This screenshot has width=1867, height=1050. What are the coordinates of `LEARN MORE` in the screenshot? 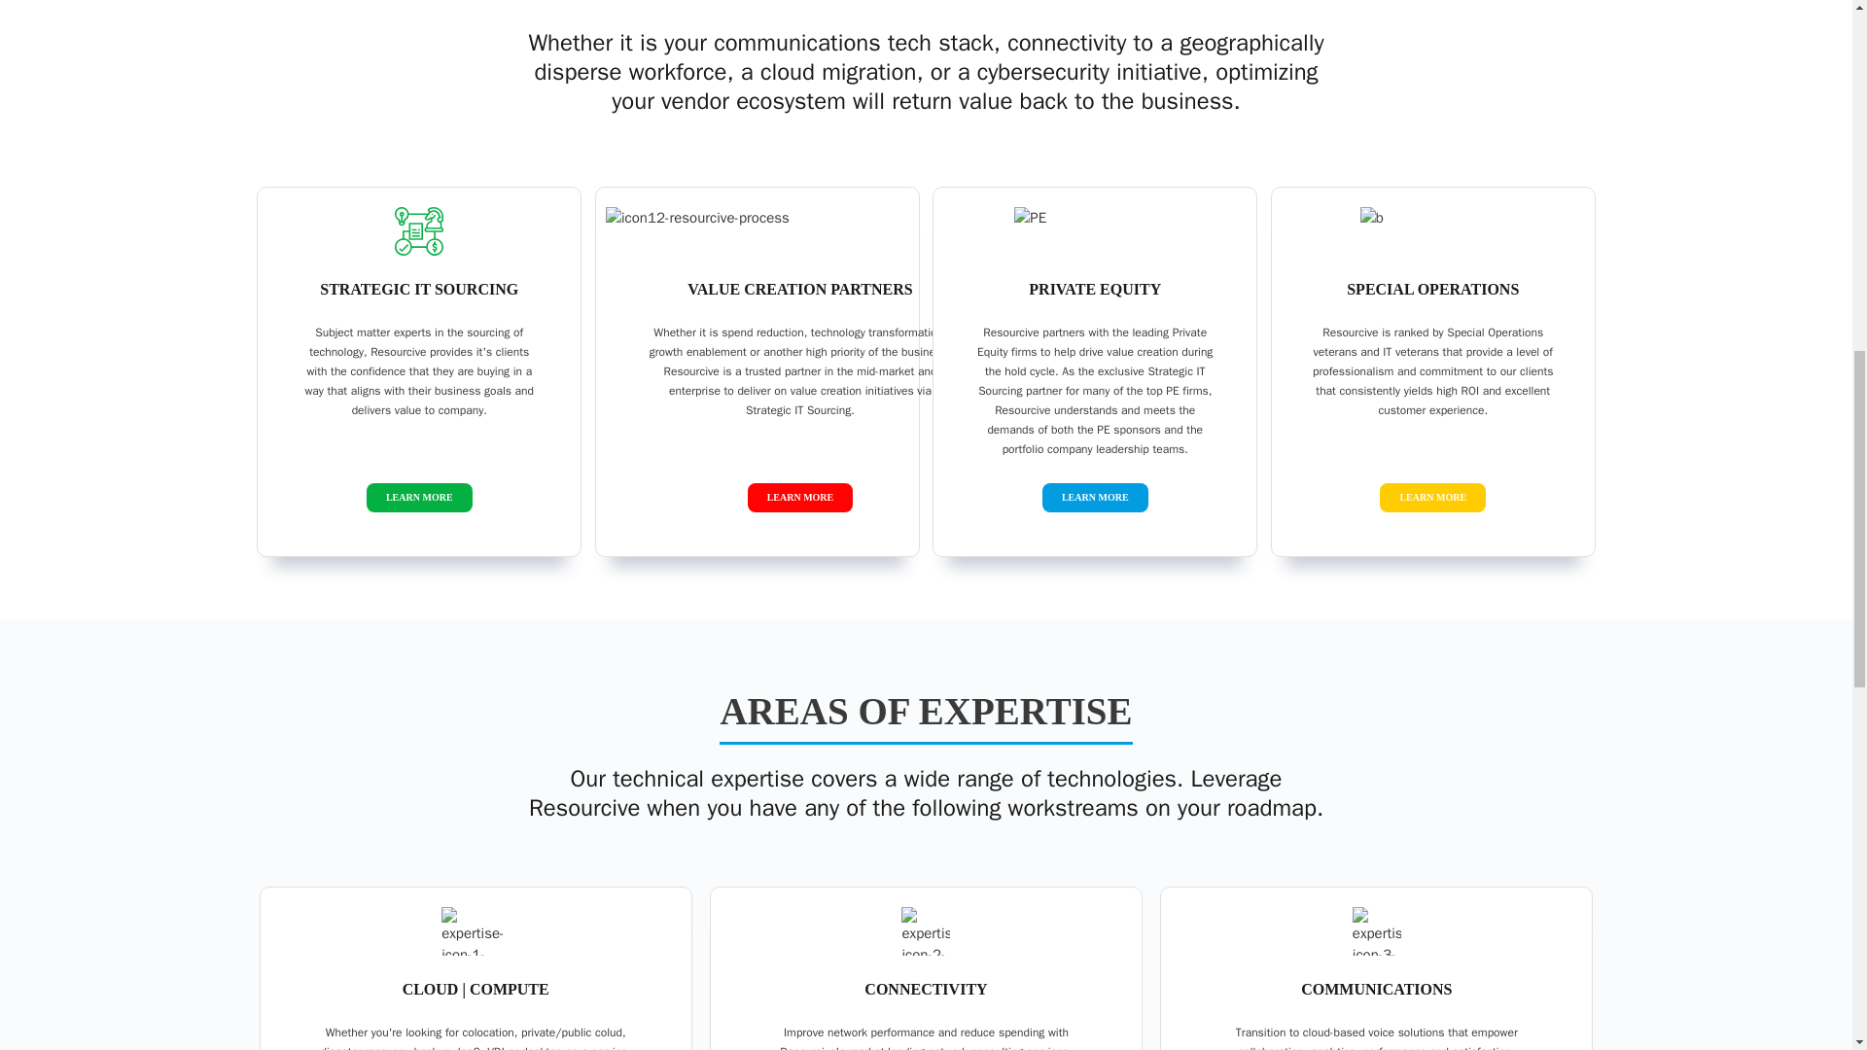 It's located at (1431, 498).